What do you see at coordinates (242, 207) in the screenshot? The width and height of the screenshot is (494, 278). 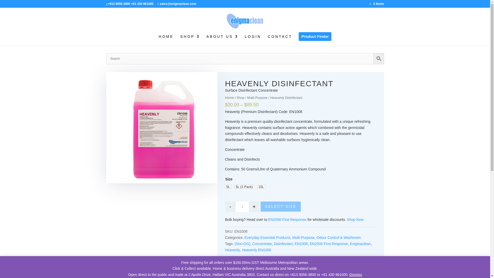 I see `Qty` at bounding box center [242, 207].